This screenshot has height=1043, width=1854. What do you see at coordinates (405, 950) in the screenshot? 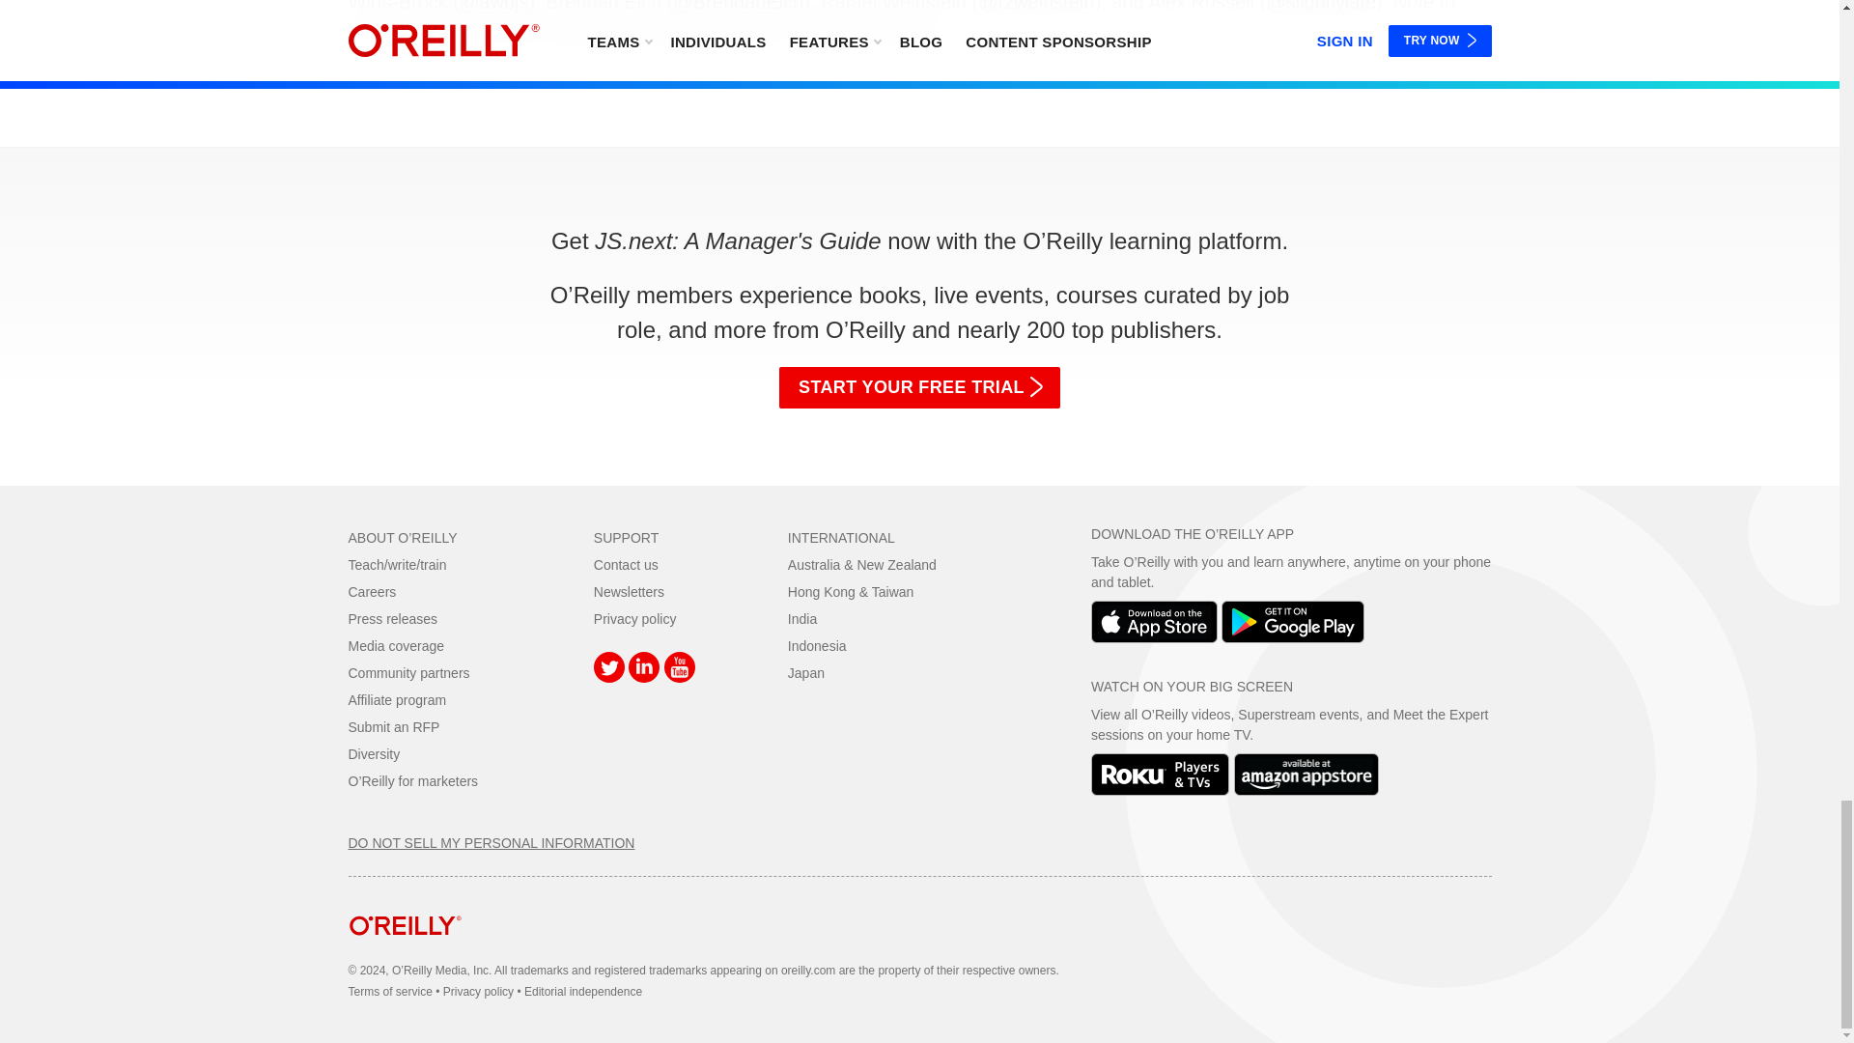
I see `home page` at bounding box center [405, 950].